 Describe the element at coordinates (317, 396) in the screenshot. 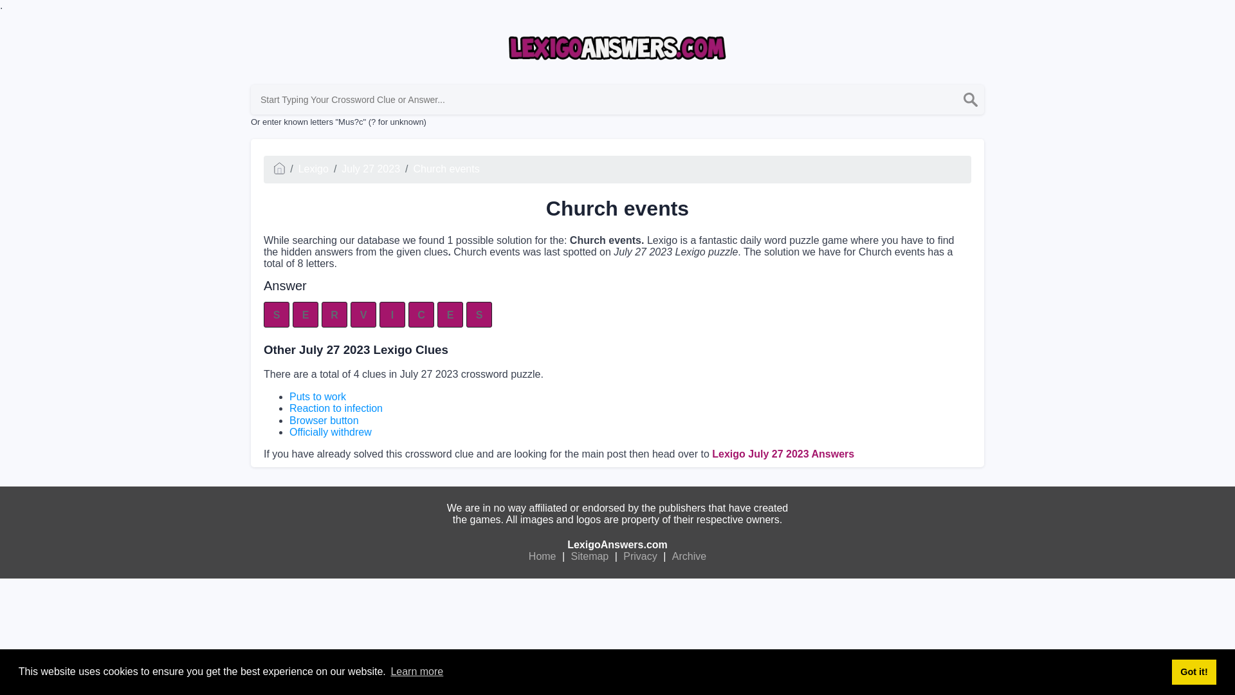

I see `Puts to work` at that location.